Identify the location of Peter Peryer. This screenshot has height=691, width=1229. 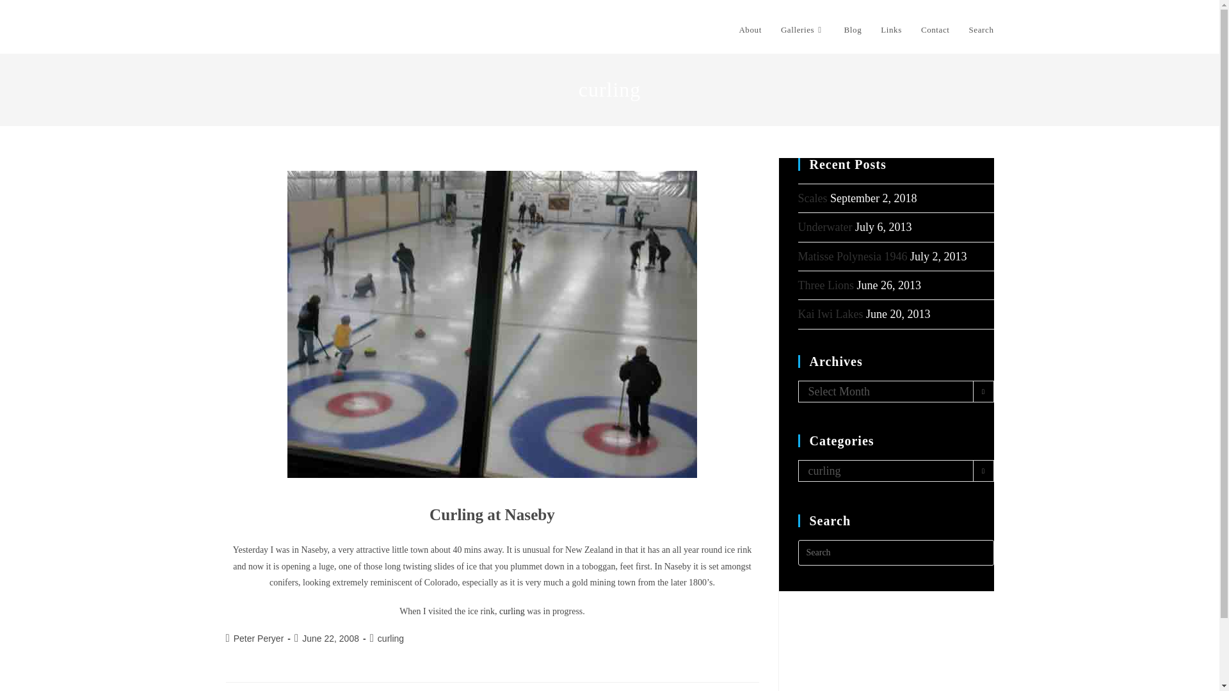
(266, 29).